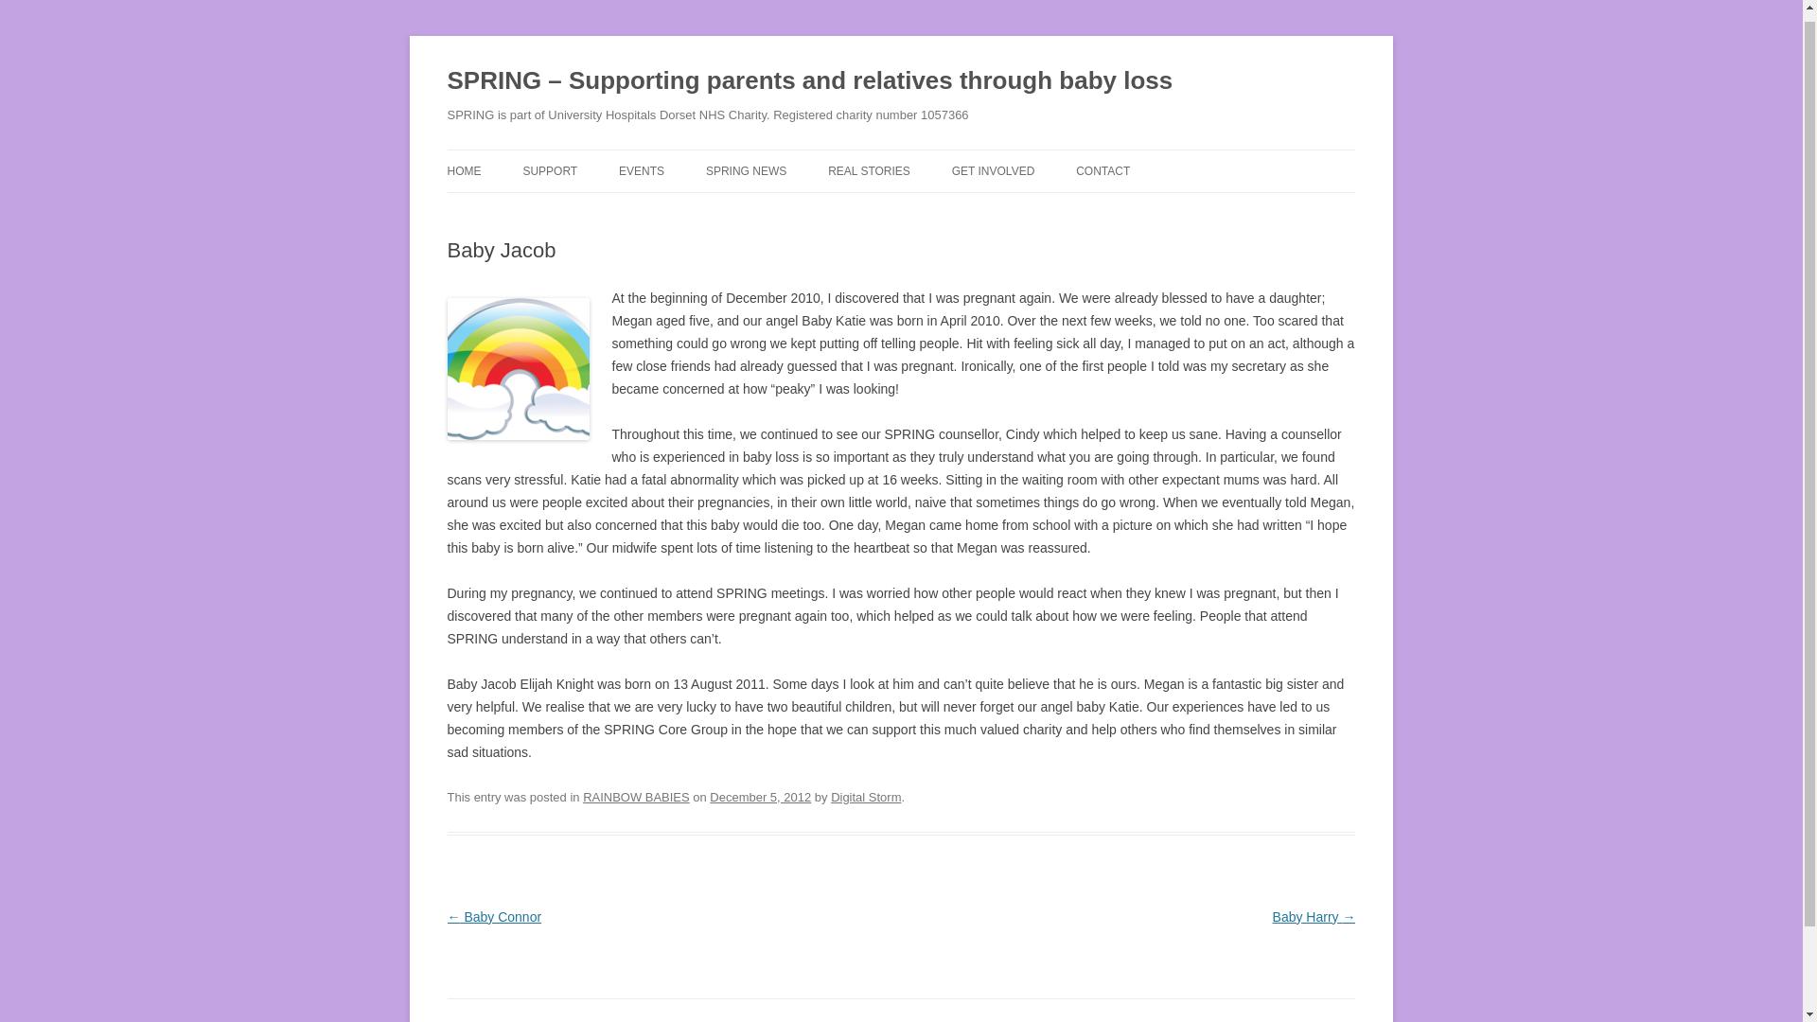 The width and height of the screenshot is (1817, 1022). Describe the element at coordinates (760, 797) in the screenshot. I see `3:08 pm` at that location.